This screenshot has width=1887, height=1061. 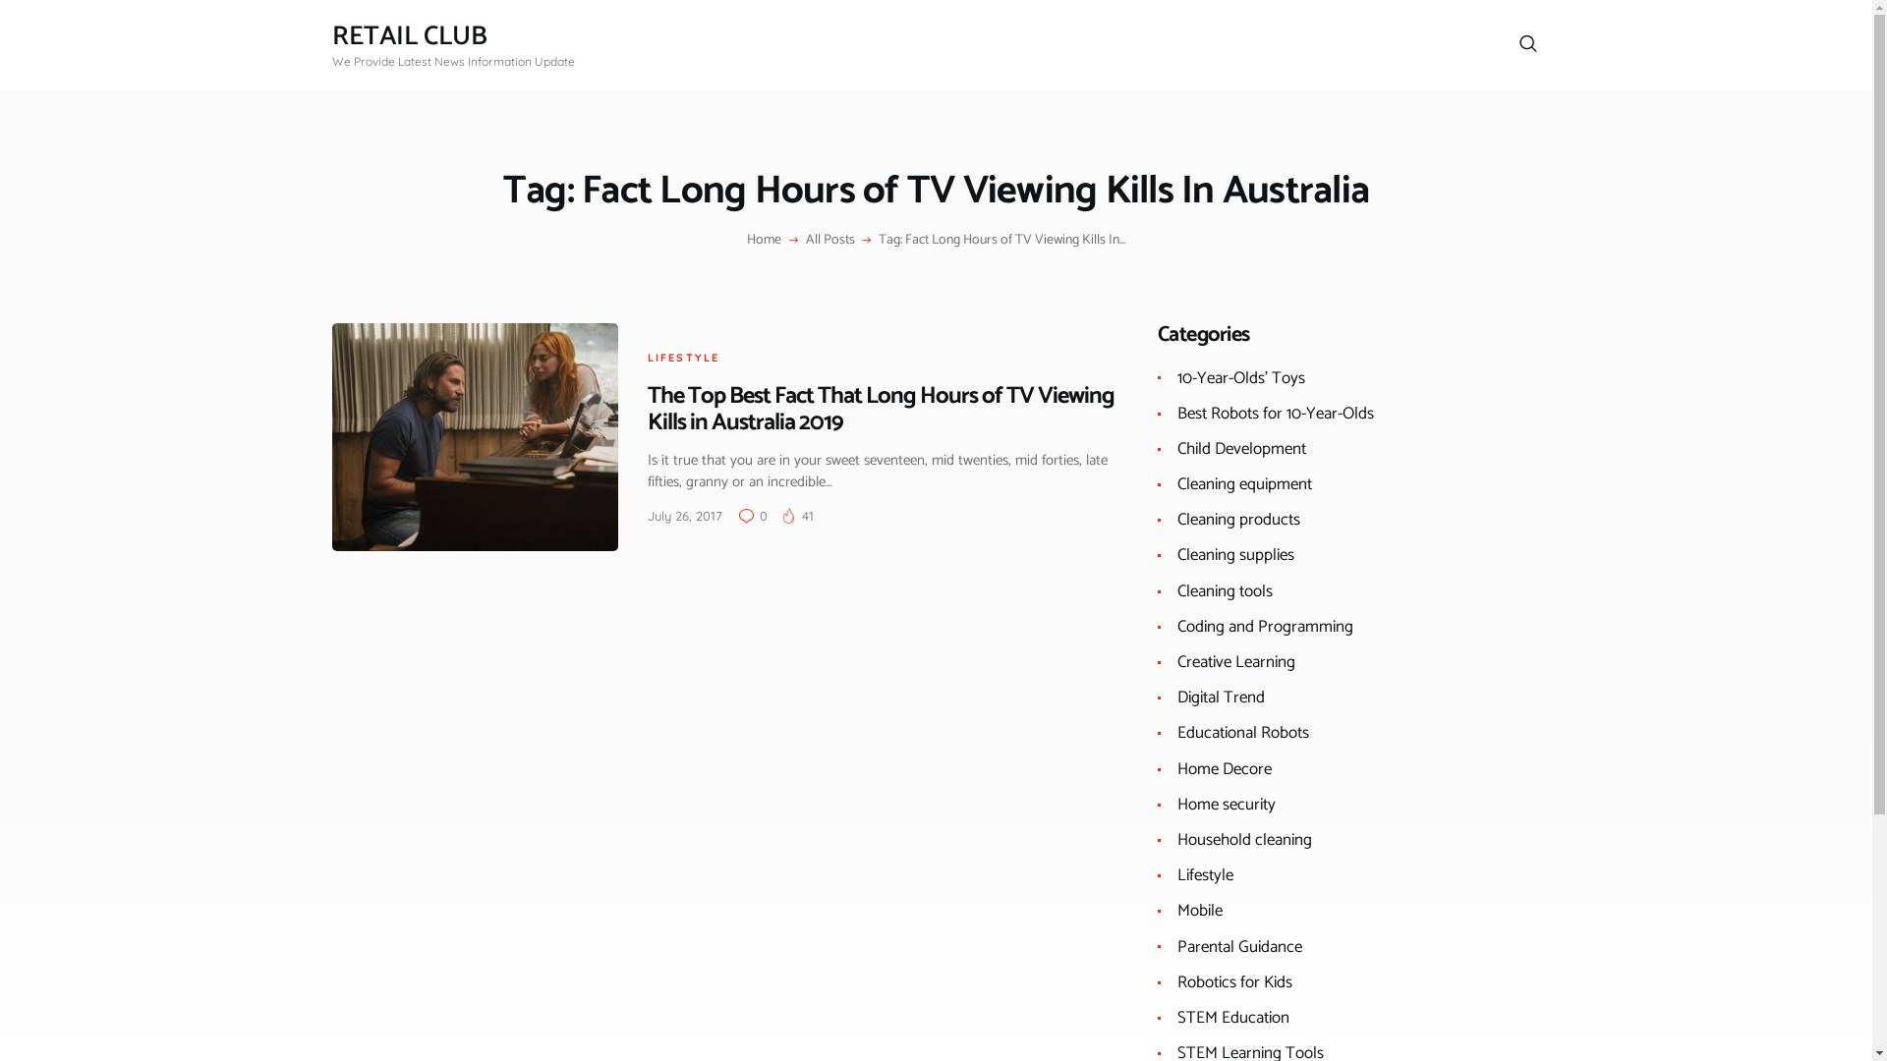 I want to click on July 26, 2017, so click(x=684, y=516).